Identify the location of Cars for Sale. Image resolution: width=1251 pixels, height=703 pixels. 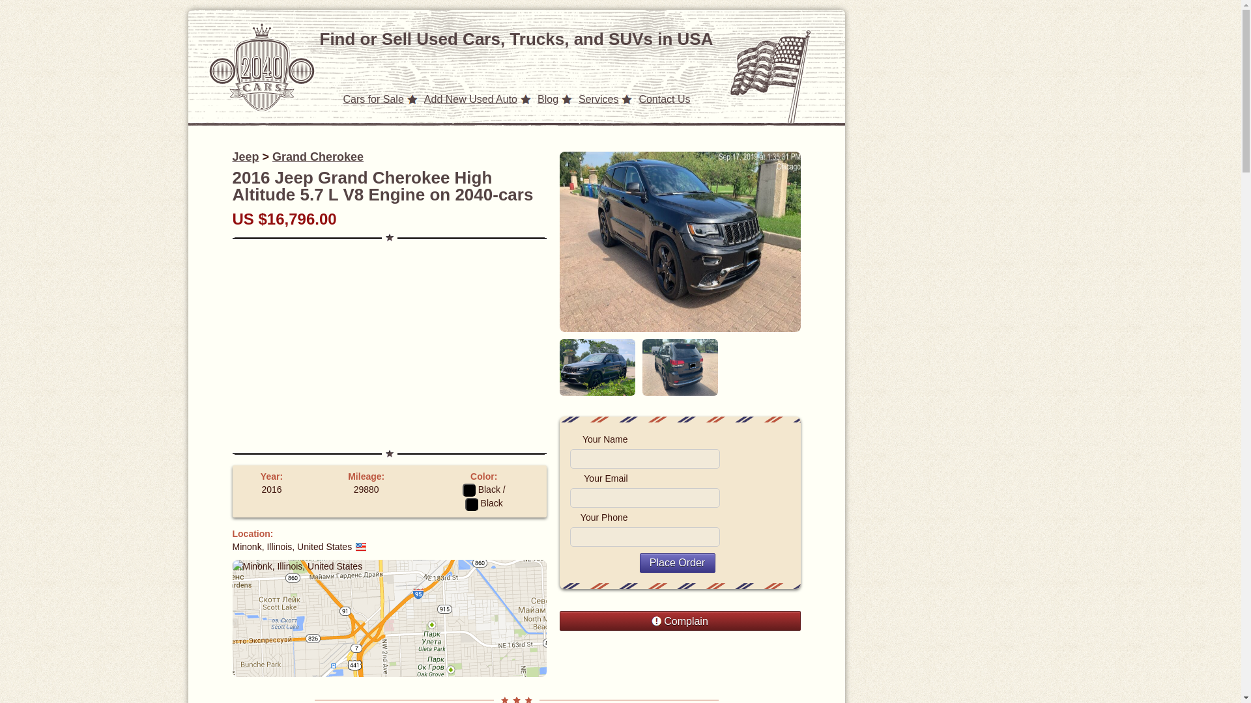
(373, 99).